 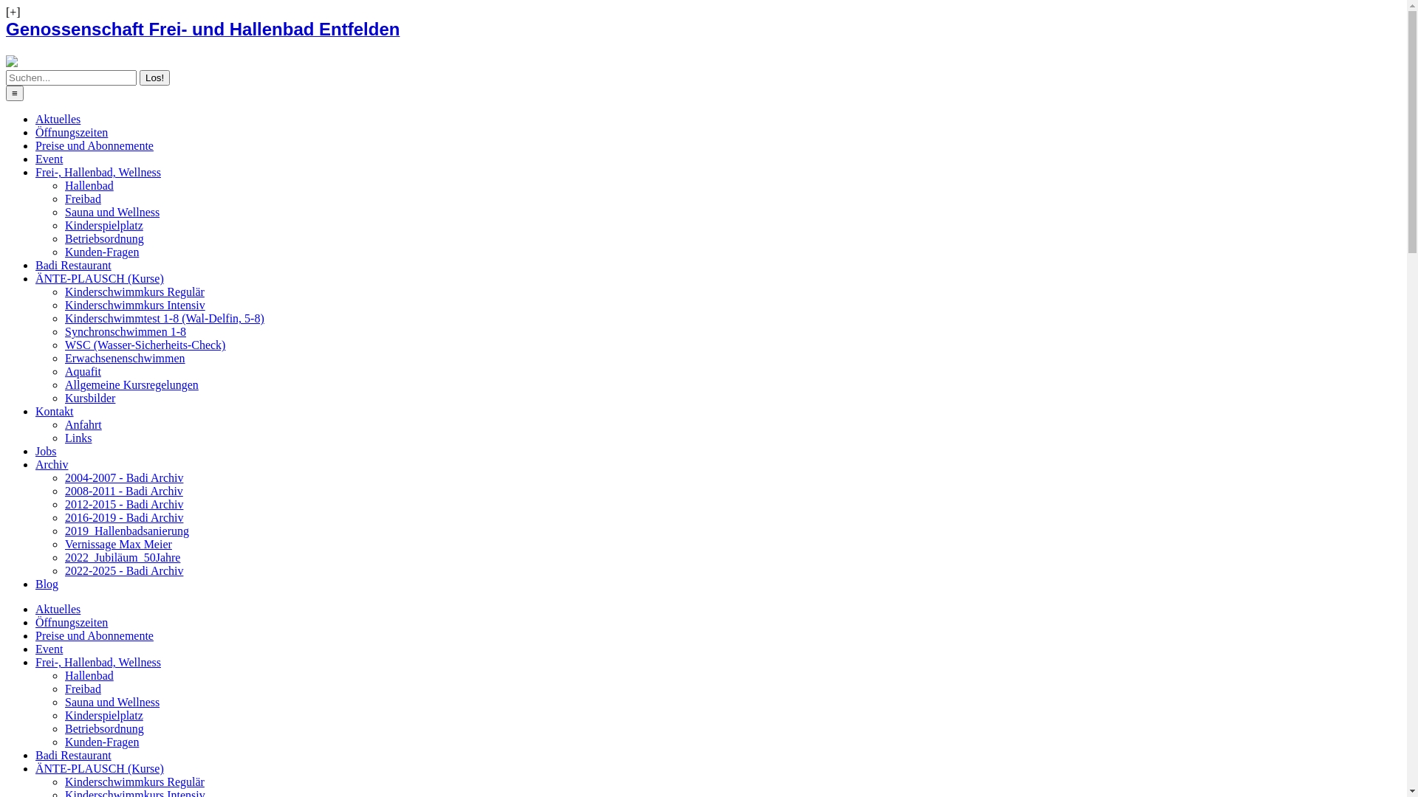 What do you see at coordinates (105, 729) in the screenshot?
I see `Betriebsordnung` at bounding box center [105, 729].